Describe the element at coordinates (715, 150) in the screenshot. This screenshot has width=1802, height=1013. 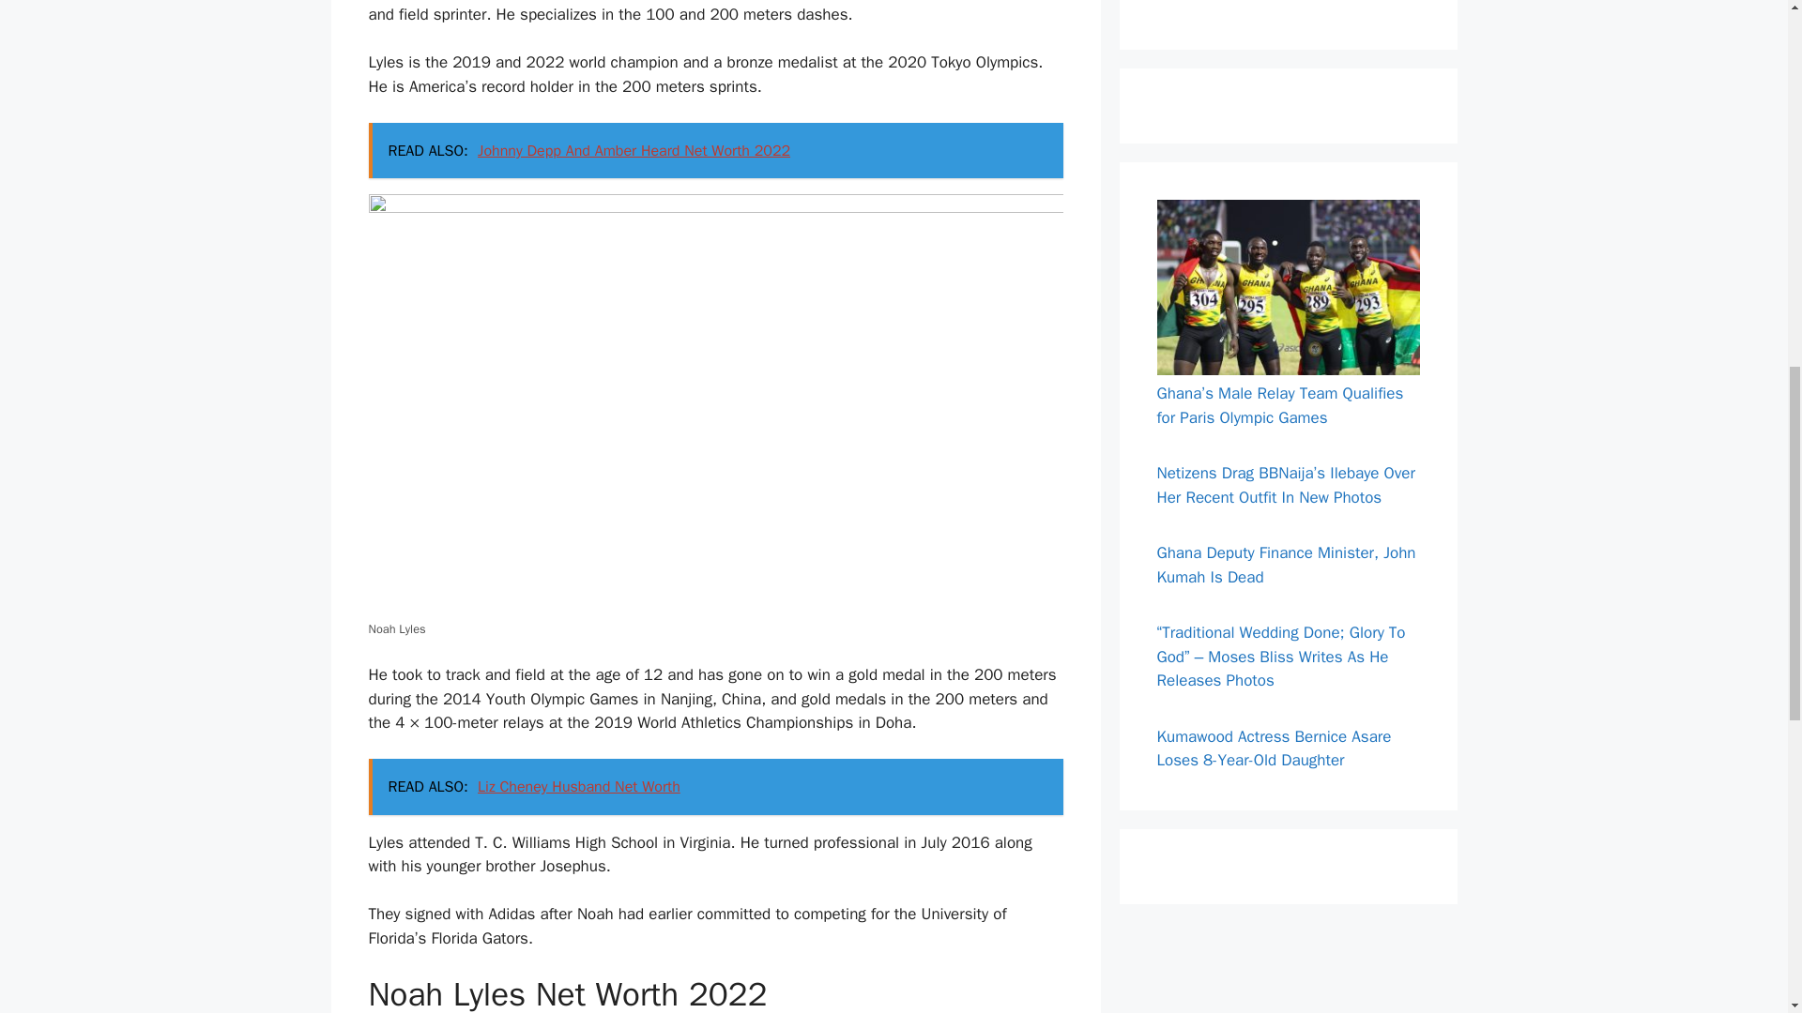
I see `READ ALSO:  Johnny Depp And Amber Heard Net Worth 2022` at that location.